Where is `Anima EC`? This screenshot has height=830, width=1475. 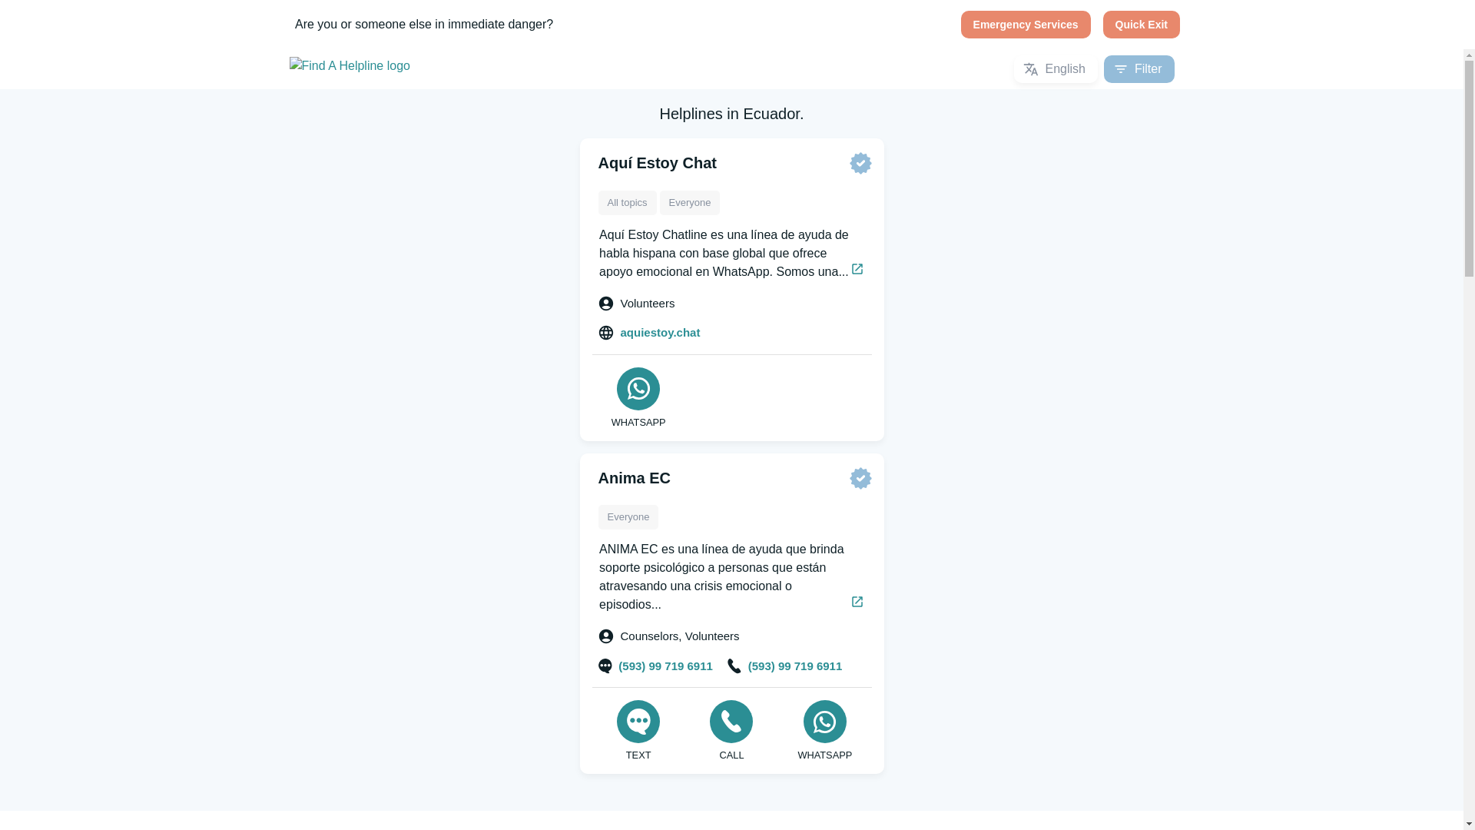 Anima EC is located at coordinates (633, 476).